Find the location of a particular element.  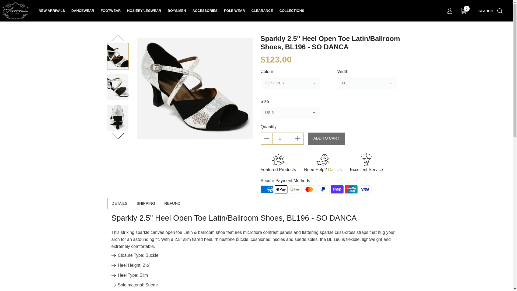

silver is located at coordinates (290, 83).